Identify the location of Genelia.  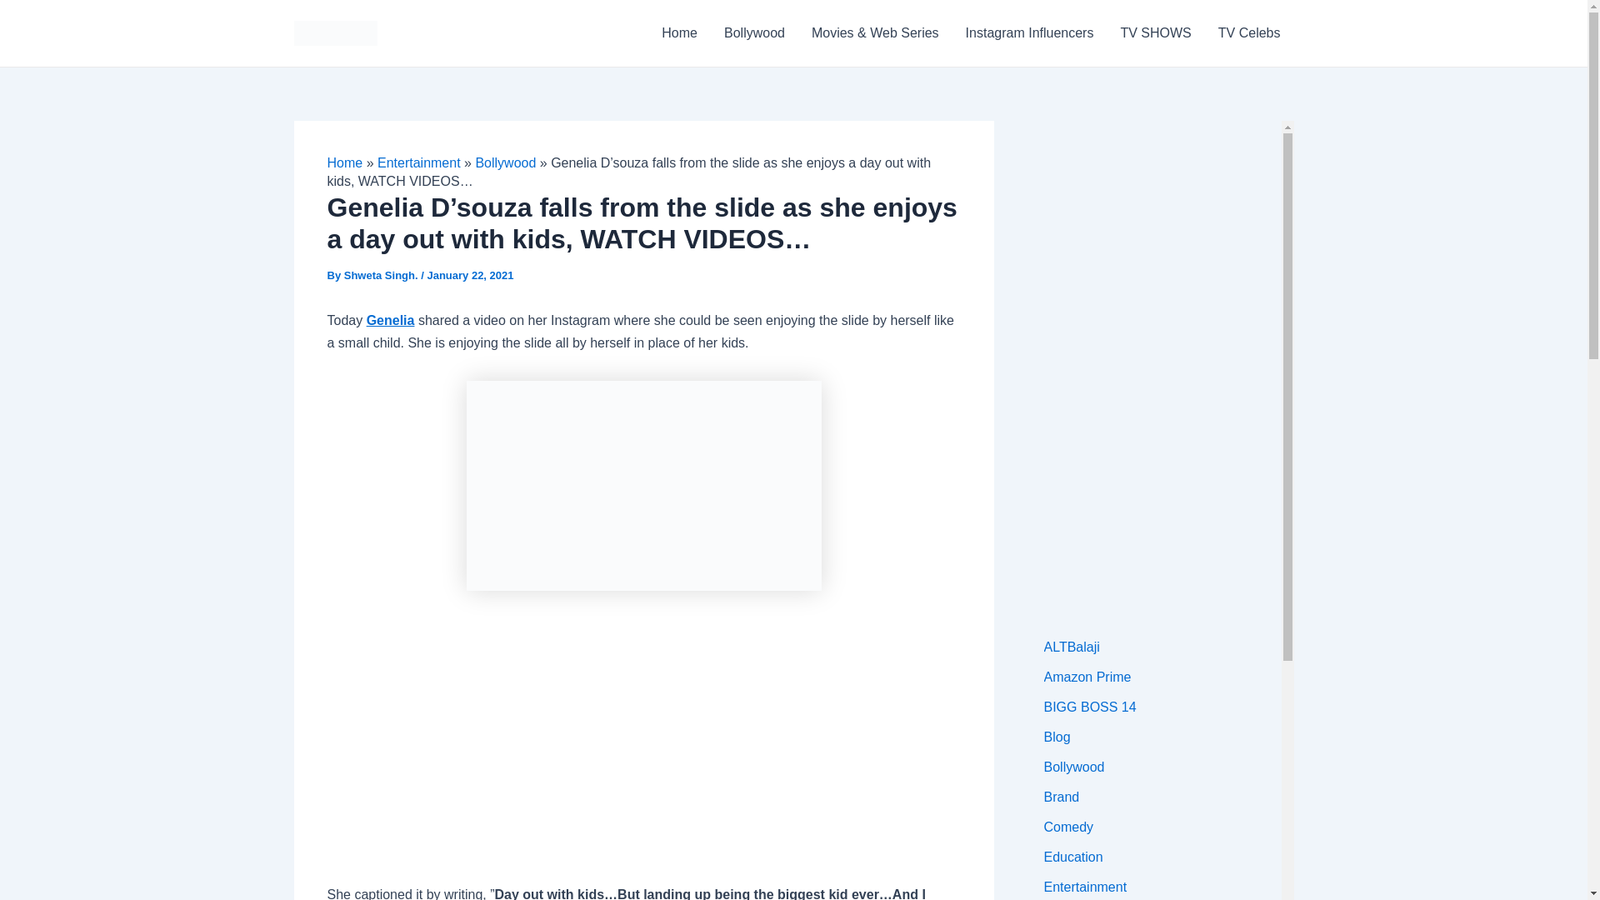
(390, 320).